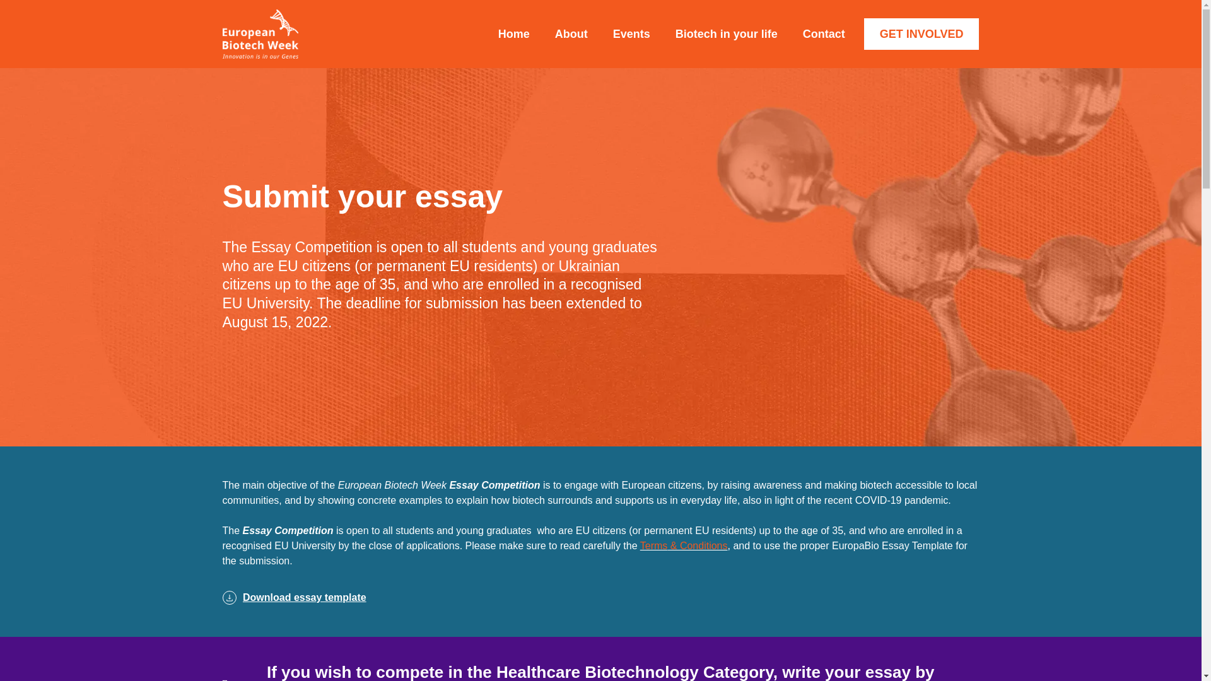 Image resolution: width=1211 pixels, height=681 pixels. Describe the element at coordinates (727, 34) in the screenshot. I see `Biotech in your life` at that location.